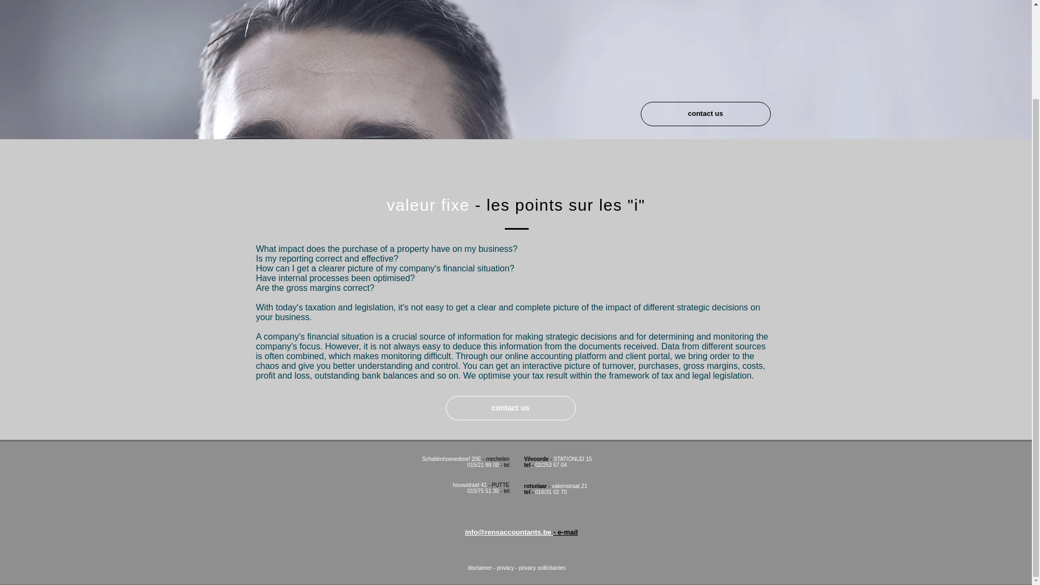  I want to click on tel -, so click(530, 465).